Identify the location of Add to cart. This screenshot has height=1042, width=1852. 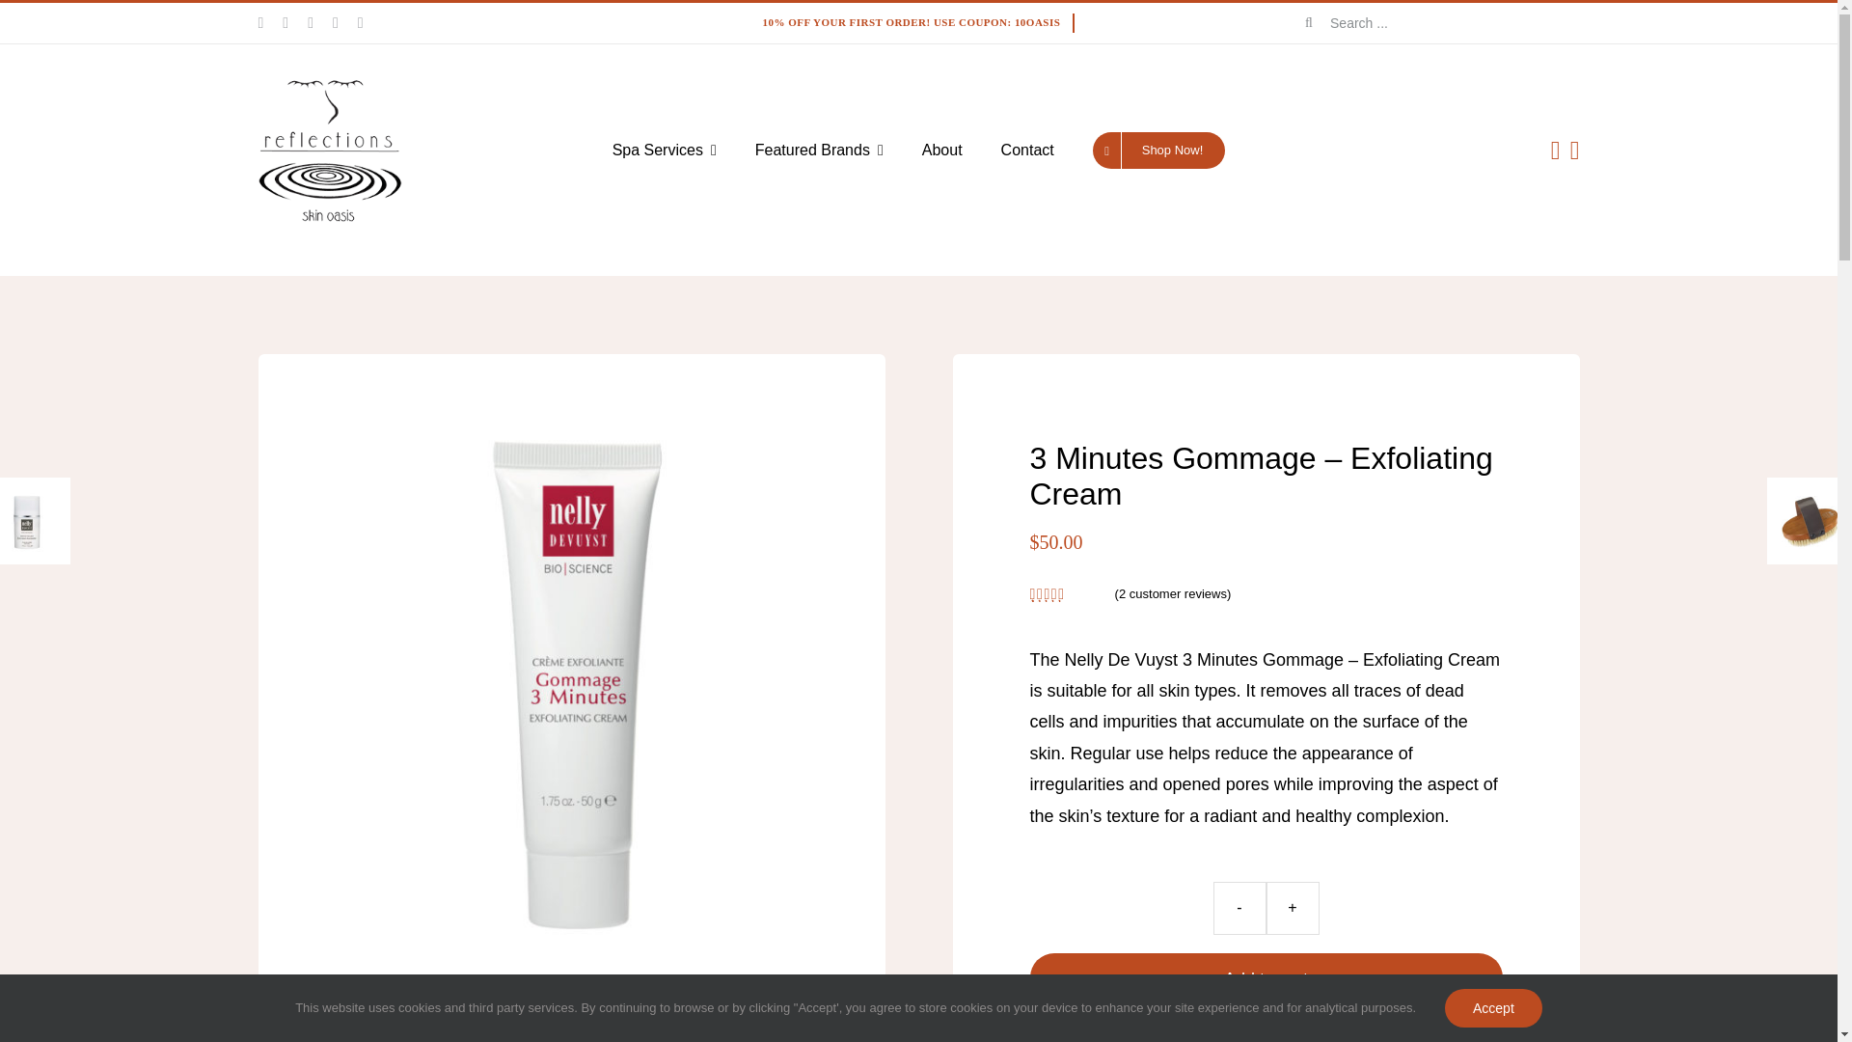
(1266, 980).